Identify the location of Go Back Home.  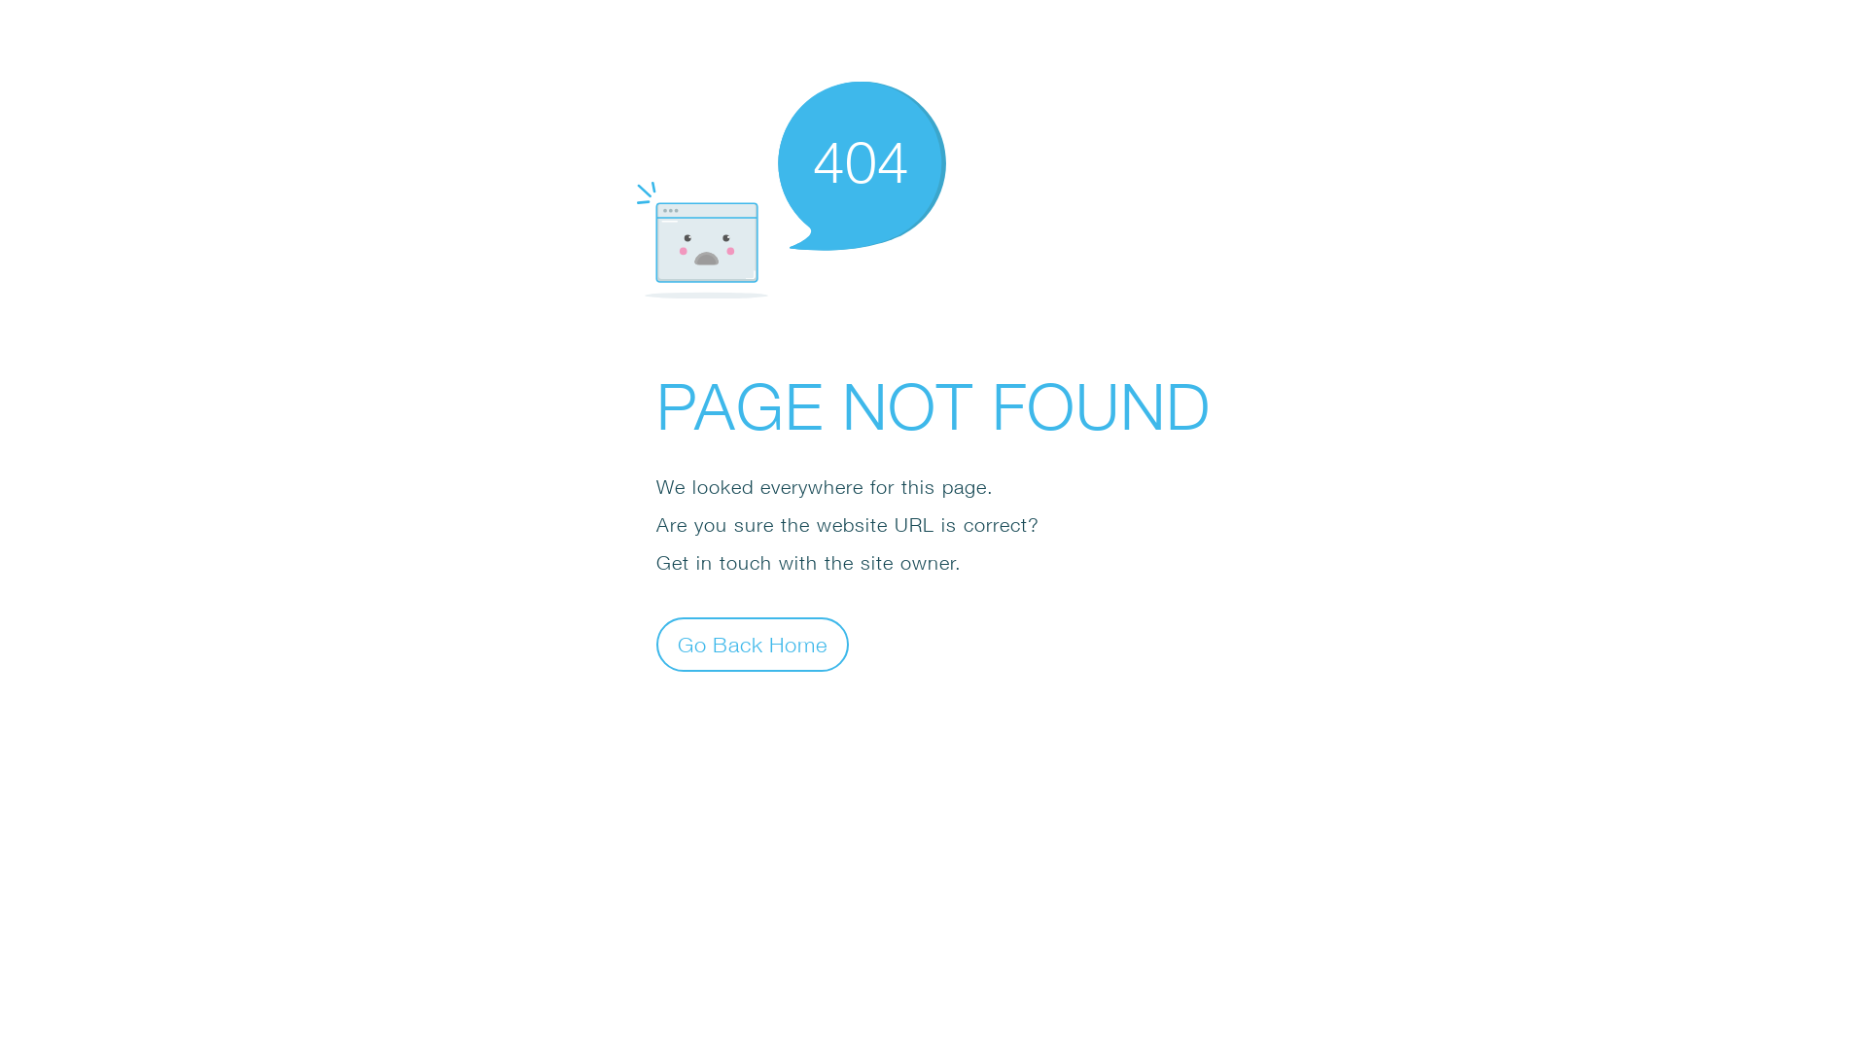
(753, 644).